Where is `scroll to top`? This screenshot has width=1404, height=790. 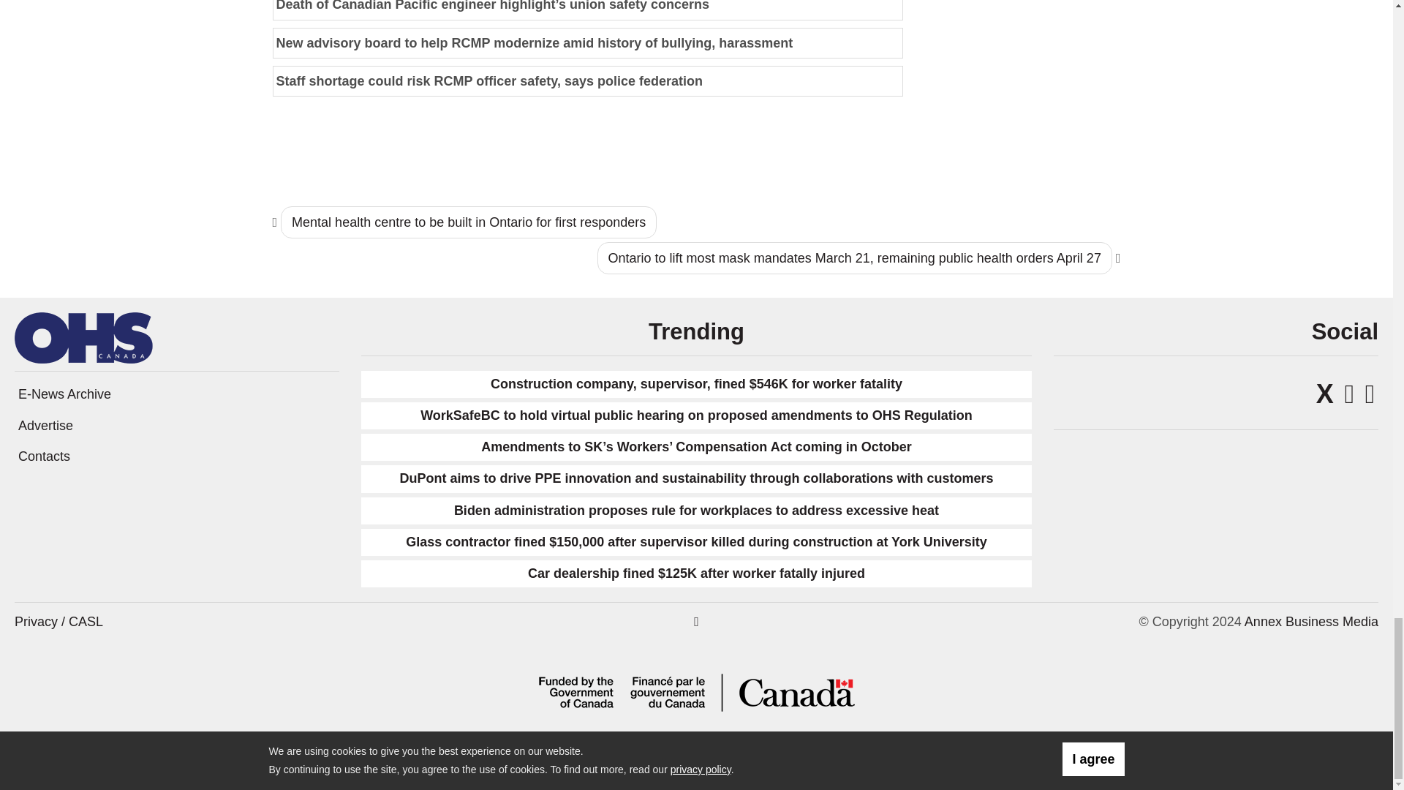
scroll to top is located at coordinates (696, 622).